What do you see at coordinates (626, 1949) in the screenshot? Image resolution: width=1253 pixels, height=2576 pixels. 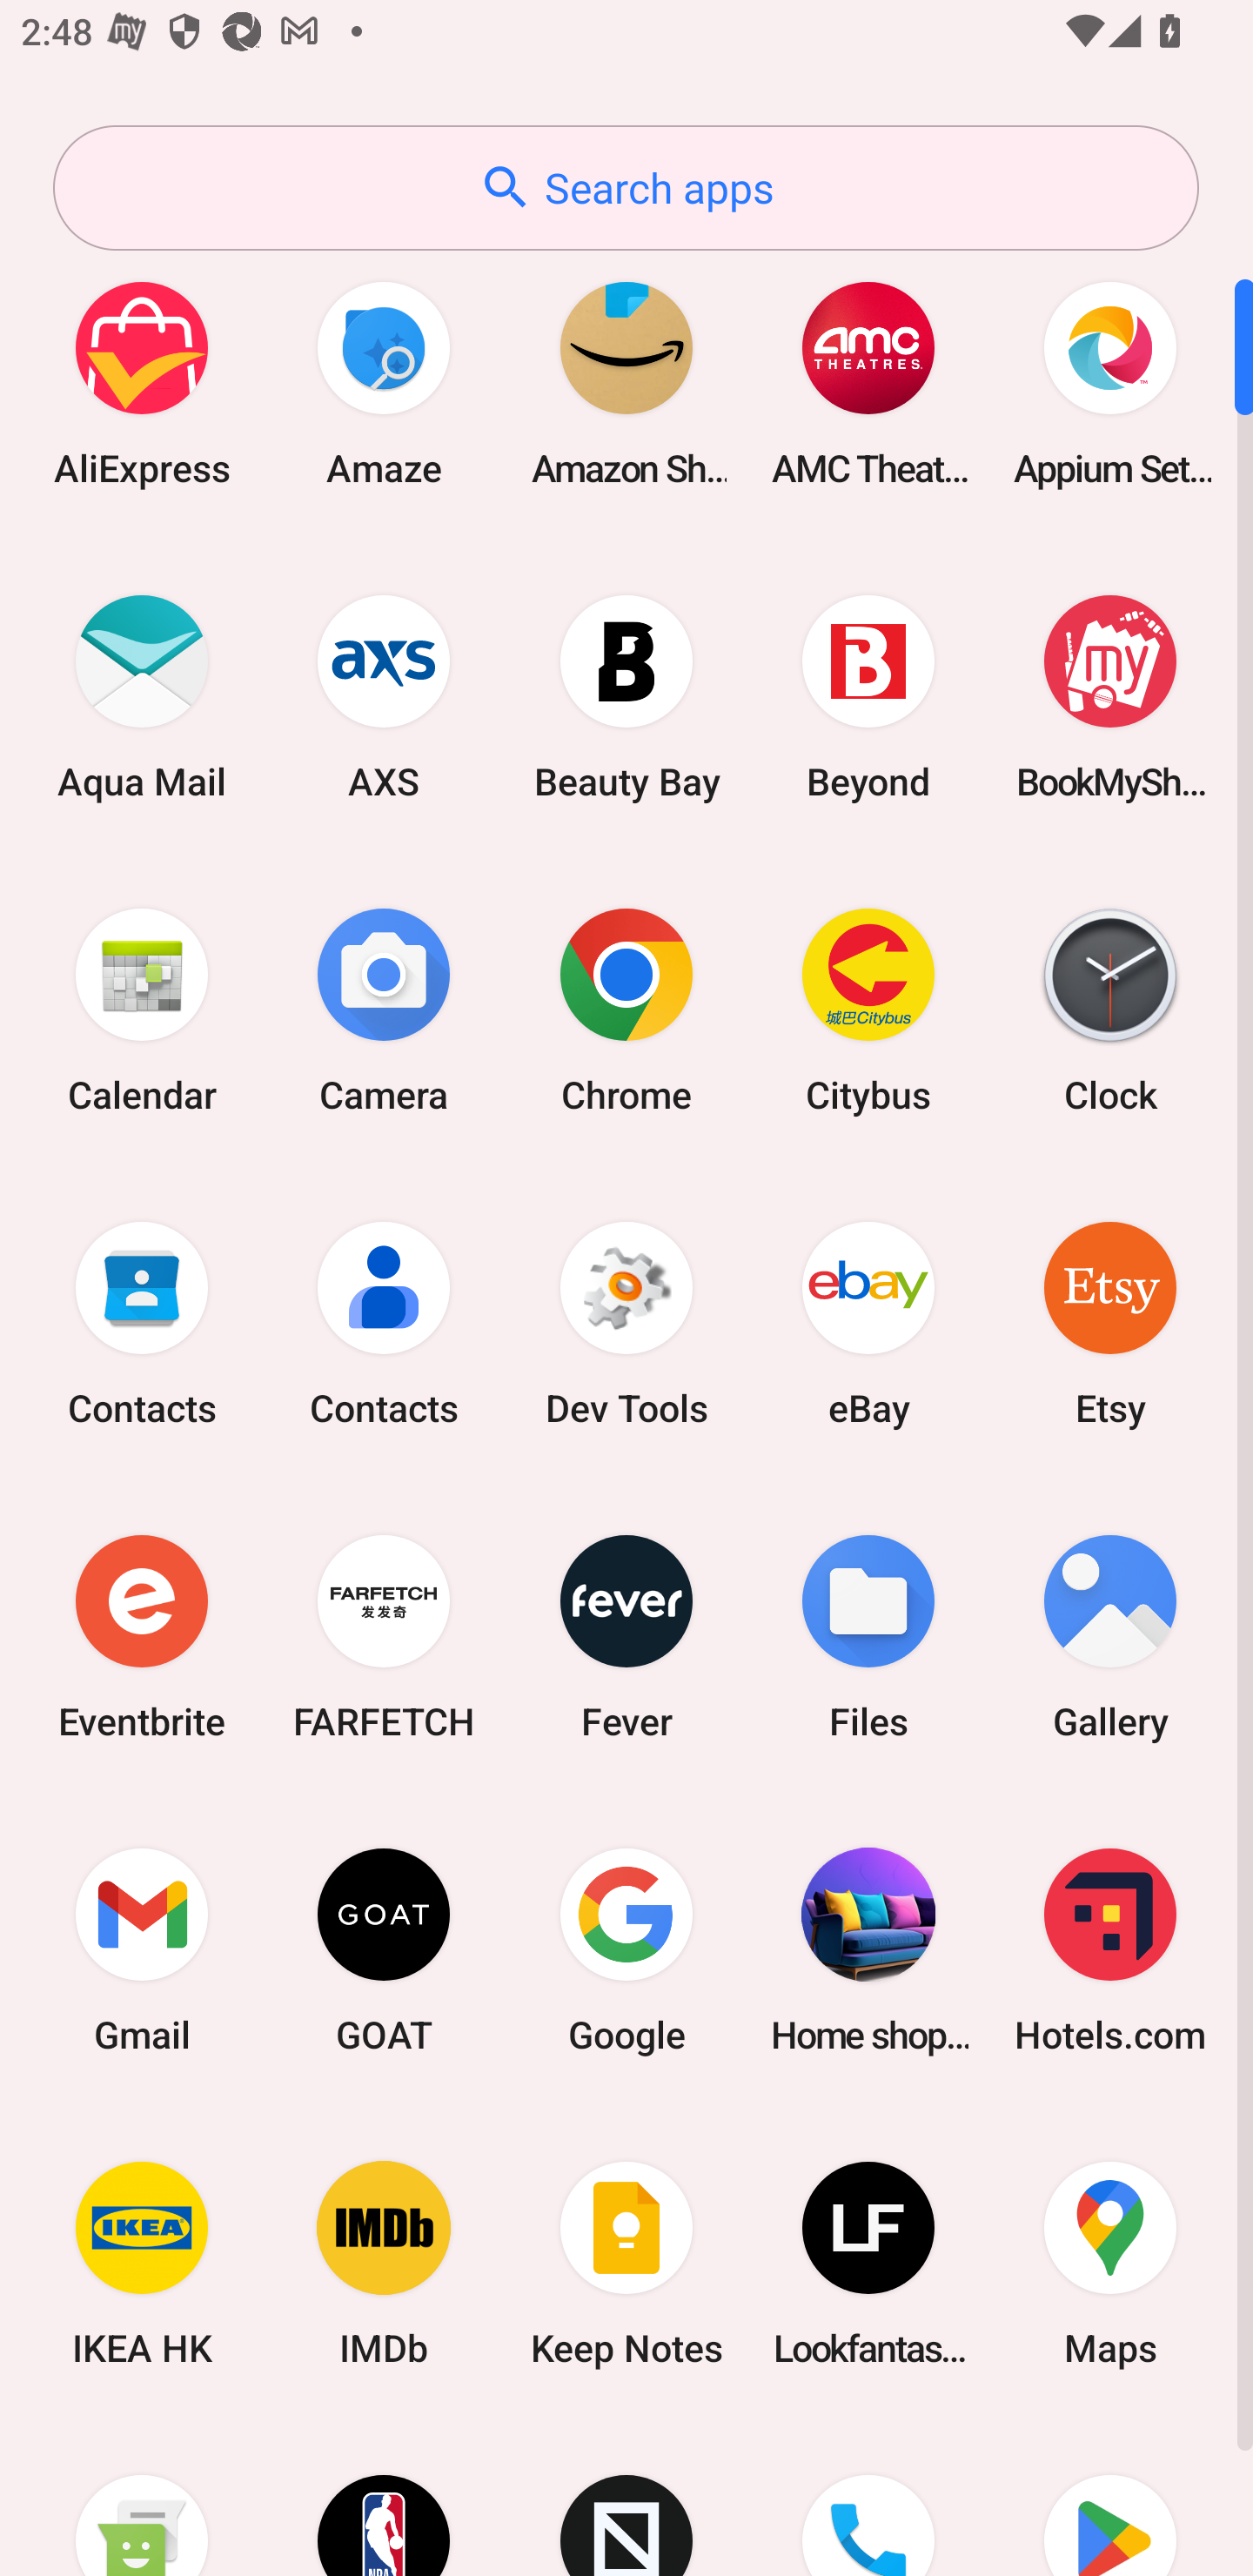 I see `Google` at bounding box center [626, 1949].